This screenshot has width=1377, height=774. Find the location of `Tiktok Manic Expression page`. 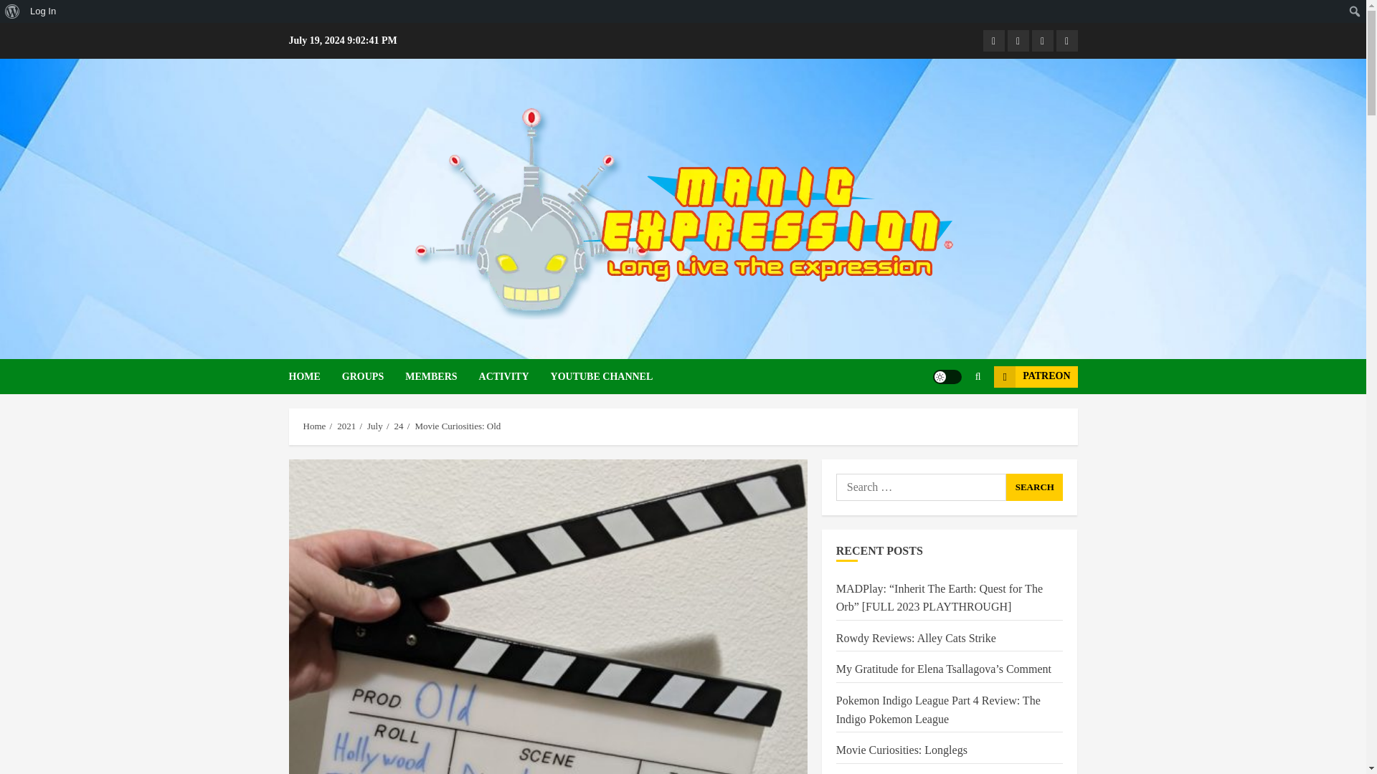

Tiktok Manic Expression page is located at coordinates (1042, 41).